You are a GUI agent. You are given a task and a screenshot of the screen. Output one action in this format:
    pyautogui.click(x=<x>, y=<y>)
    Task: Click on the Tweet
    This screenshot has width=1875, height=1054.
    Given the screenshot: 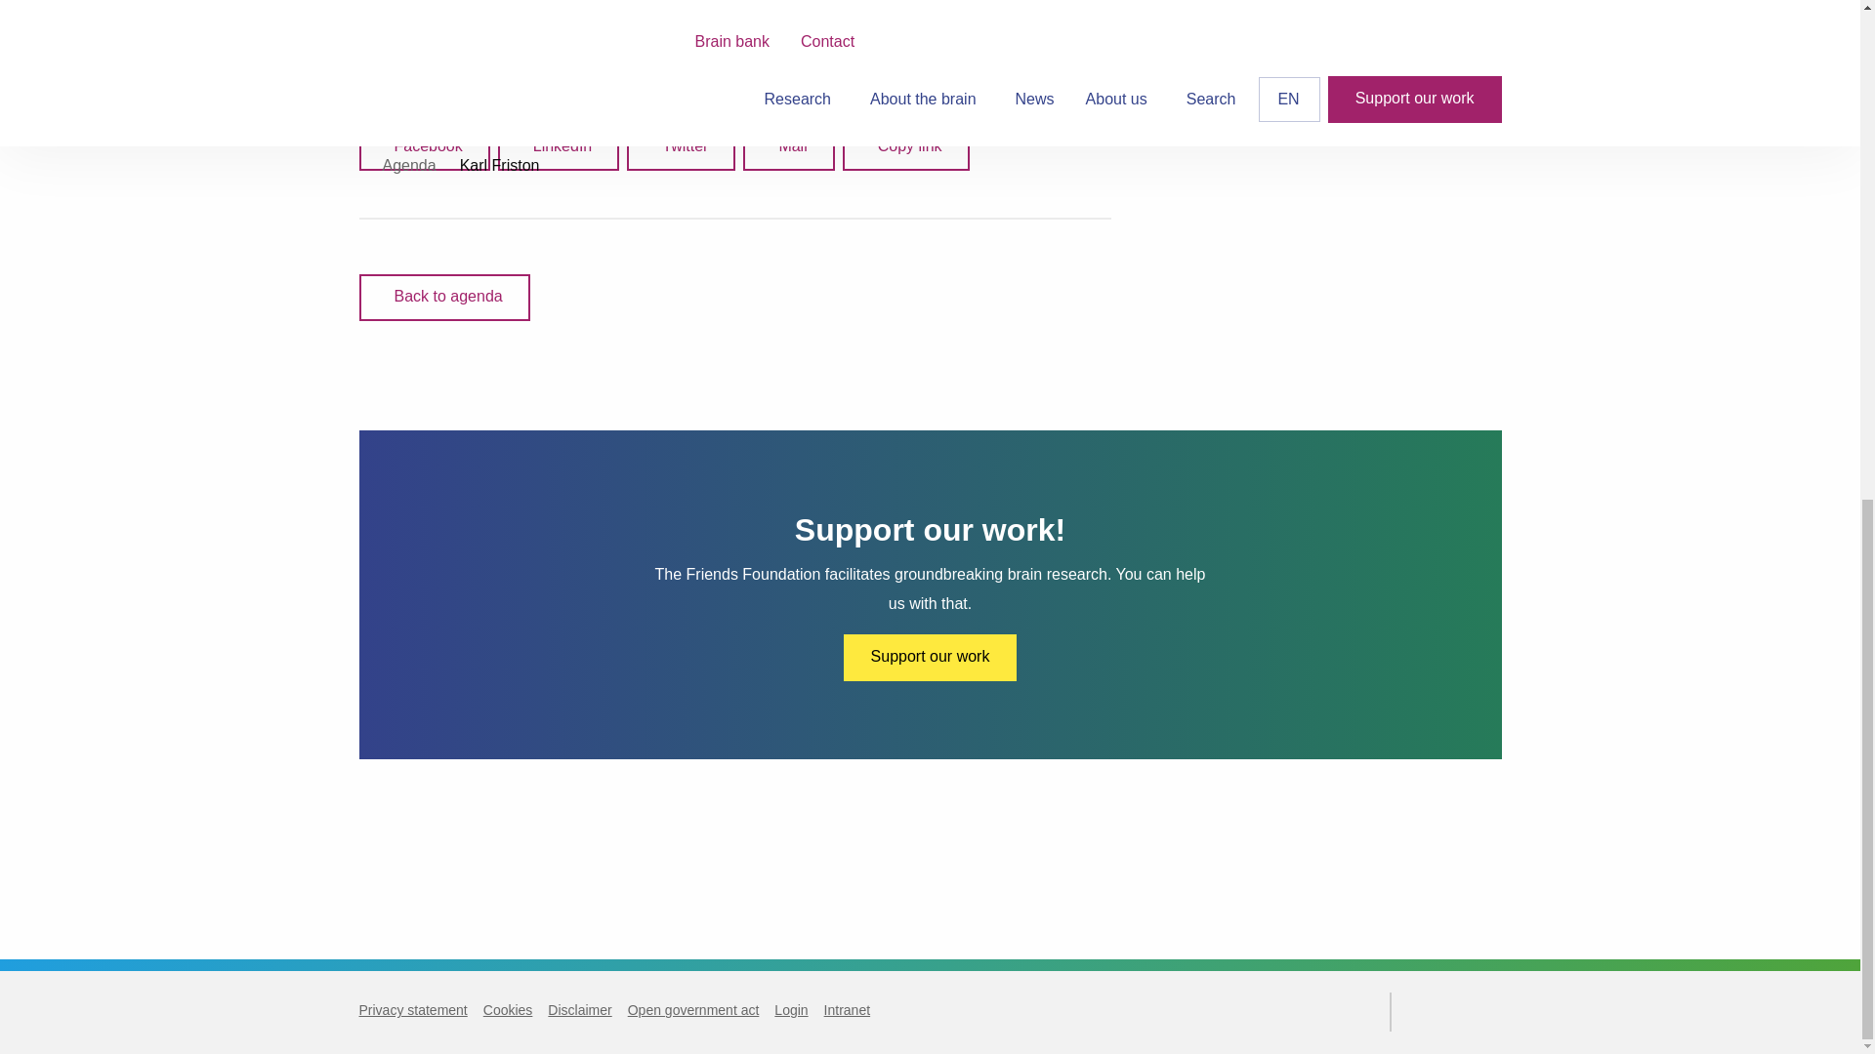 What is the action you would take?
    pyautogui.click(x=680, y=146)
    